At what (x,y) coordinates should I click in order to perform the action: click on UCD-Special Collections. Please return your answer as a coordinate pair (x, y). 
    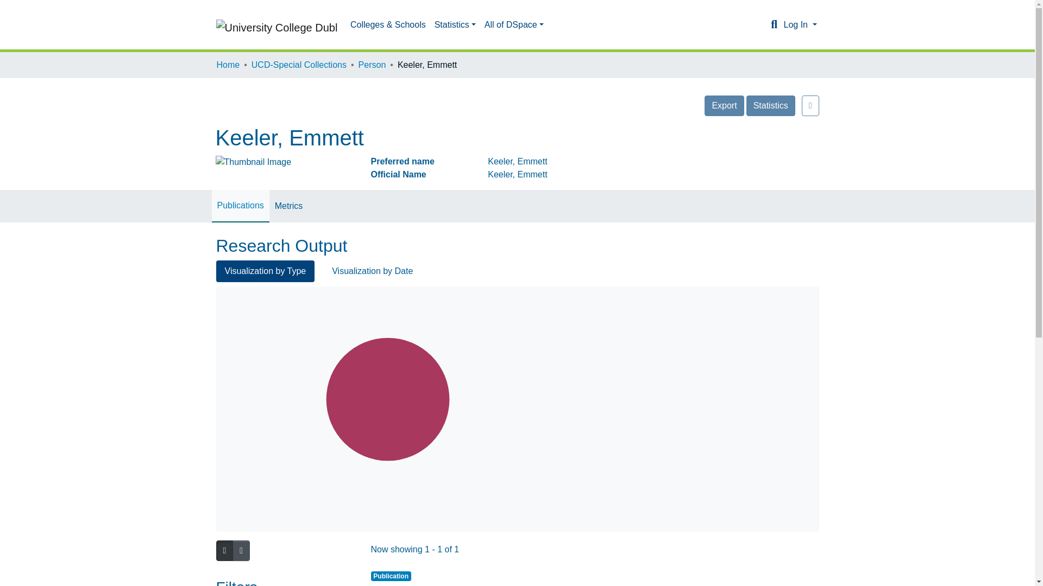
    Looking at the image, I should click on (299, 65).